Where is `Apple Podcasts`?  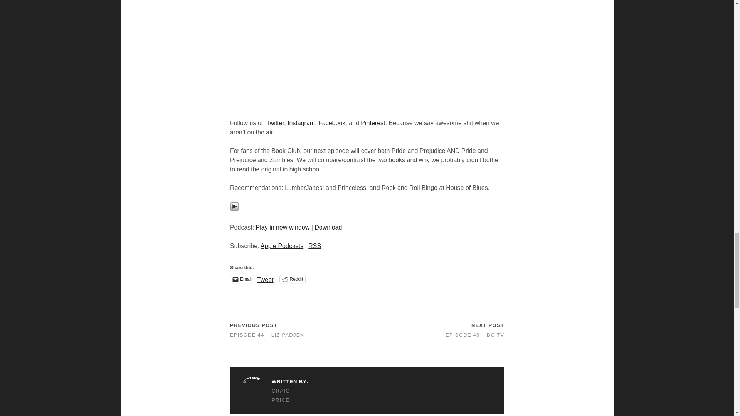
Apple Podcasts is located at coordinates (282, 246).